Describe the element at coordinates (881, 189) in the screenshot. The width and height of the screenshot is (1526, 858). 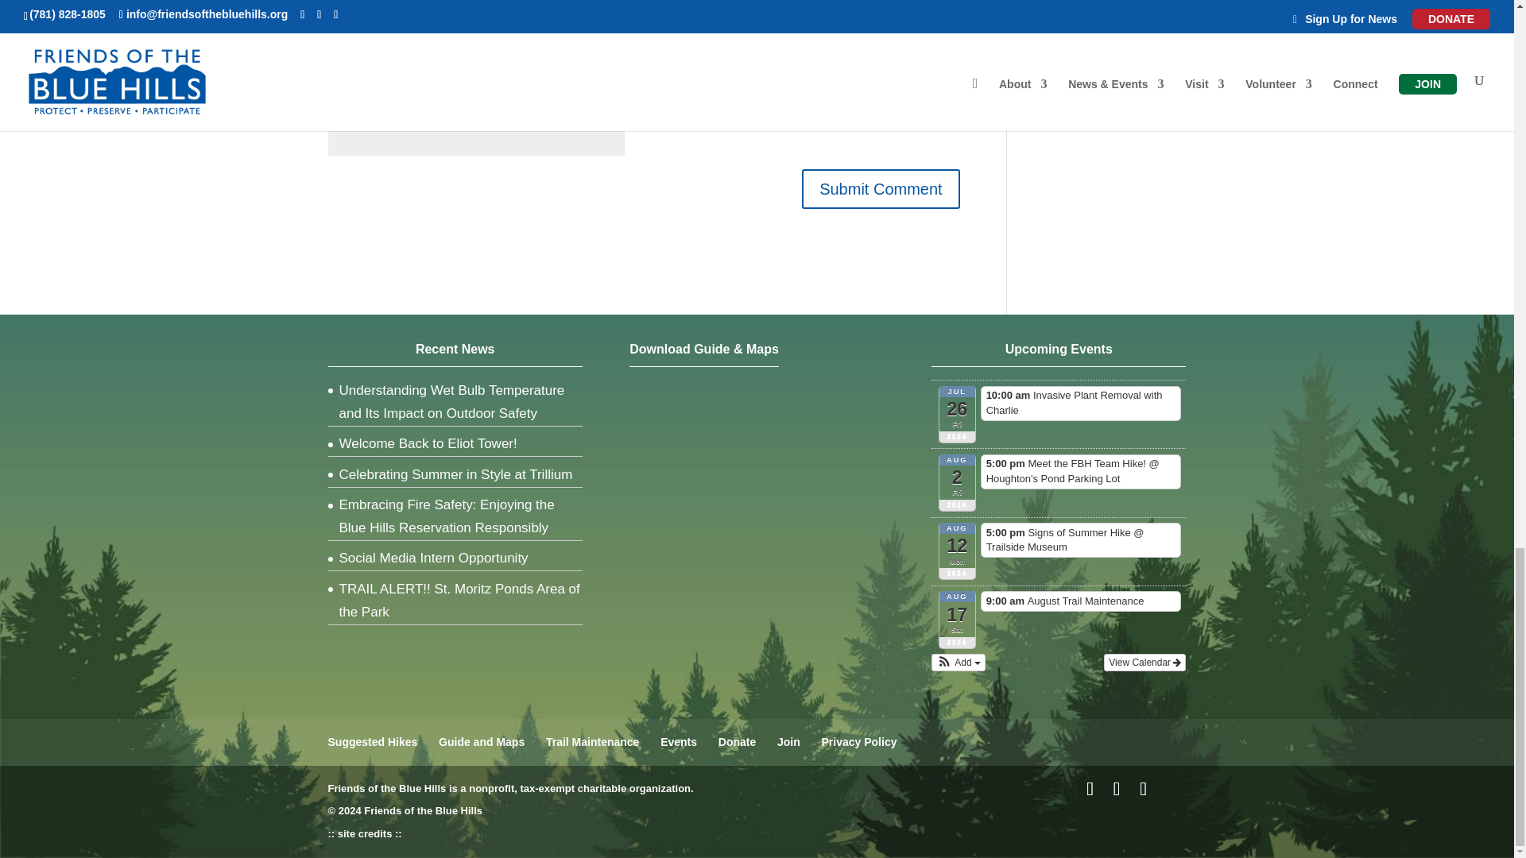
I see `Submit Comment` at that location.